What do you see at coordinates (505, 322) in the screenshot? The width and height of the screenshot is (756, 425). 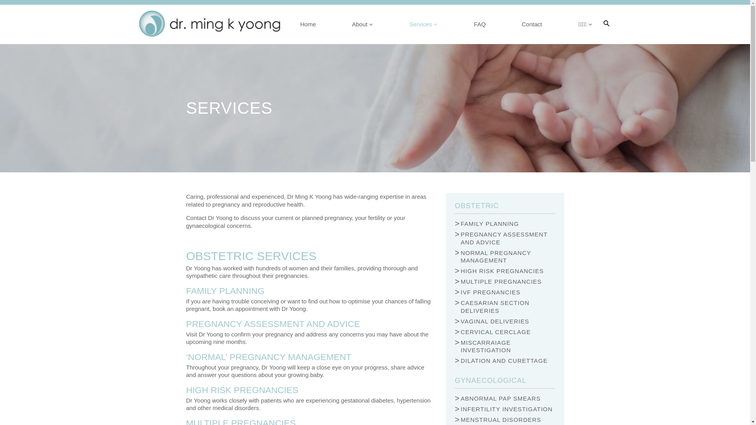 I see `VAGINAL DELIVERIES` at bounding box center [505, 322].